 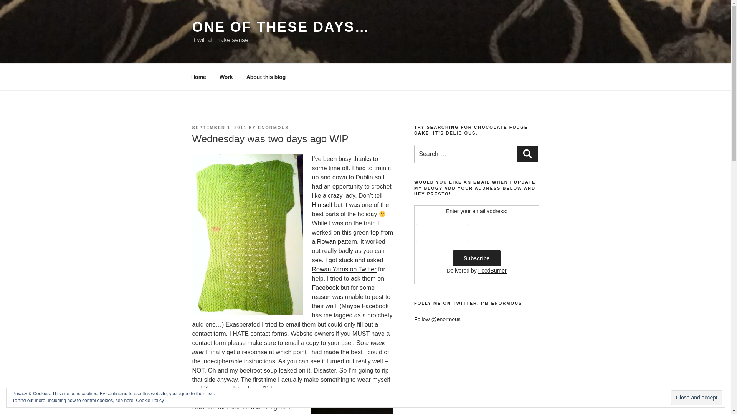 What do you see at coordinates (325, 287) in the screenshot?
I see `Facebook` at bounding box center [325, 287].